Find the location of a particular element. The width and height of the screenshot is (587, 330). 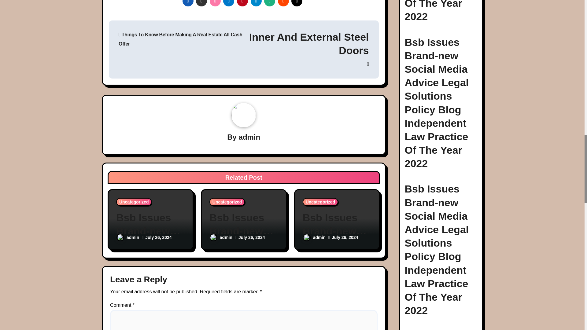

Things To Know Before Making A Real Estate All Cash Offer is located at coordinates (180, 39).